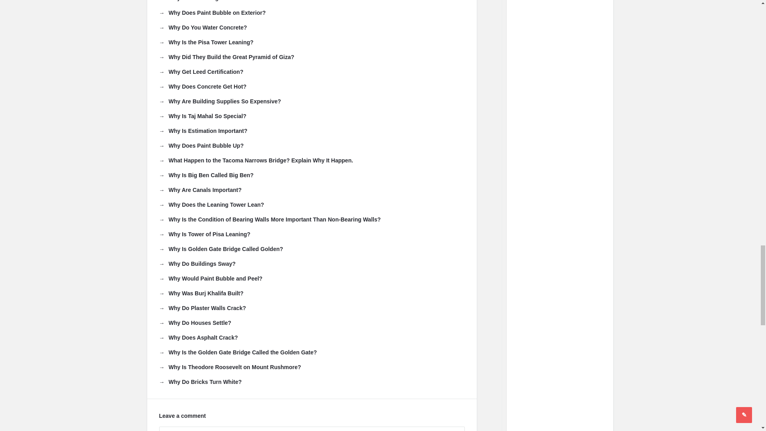  I want to click on Why Does the Leaning Tower Lean?, so click(211, 204).